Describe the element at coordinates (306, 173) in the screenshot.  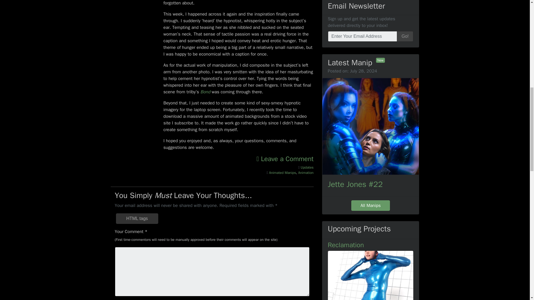
I see `Animation` at that location.